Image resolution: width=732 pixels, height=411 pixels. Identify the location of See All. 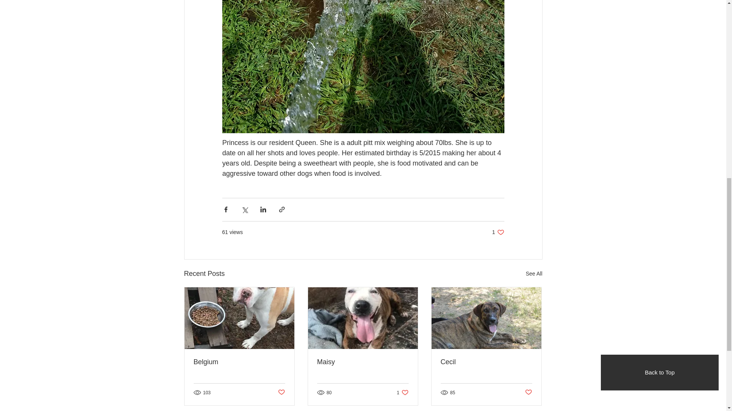
(534, 274).